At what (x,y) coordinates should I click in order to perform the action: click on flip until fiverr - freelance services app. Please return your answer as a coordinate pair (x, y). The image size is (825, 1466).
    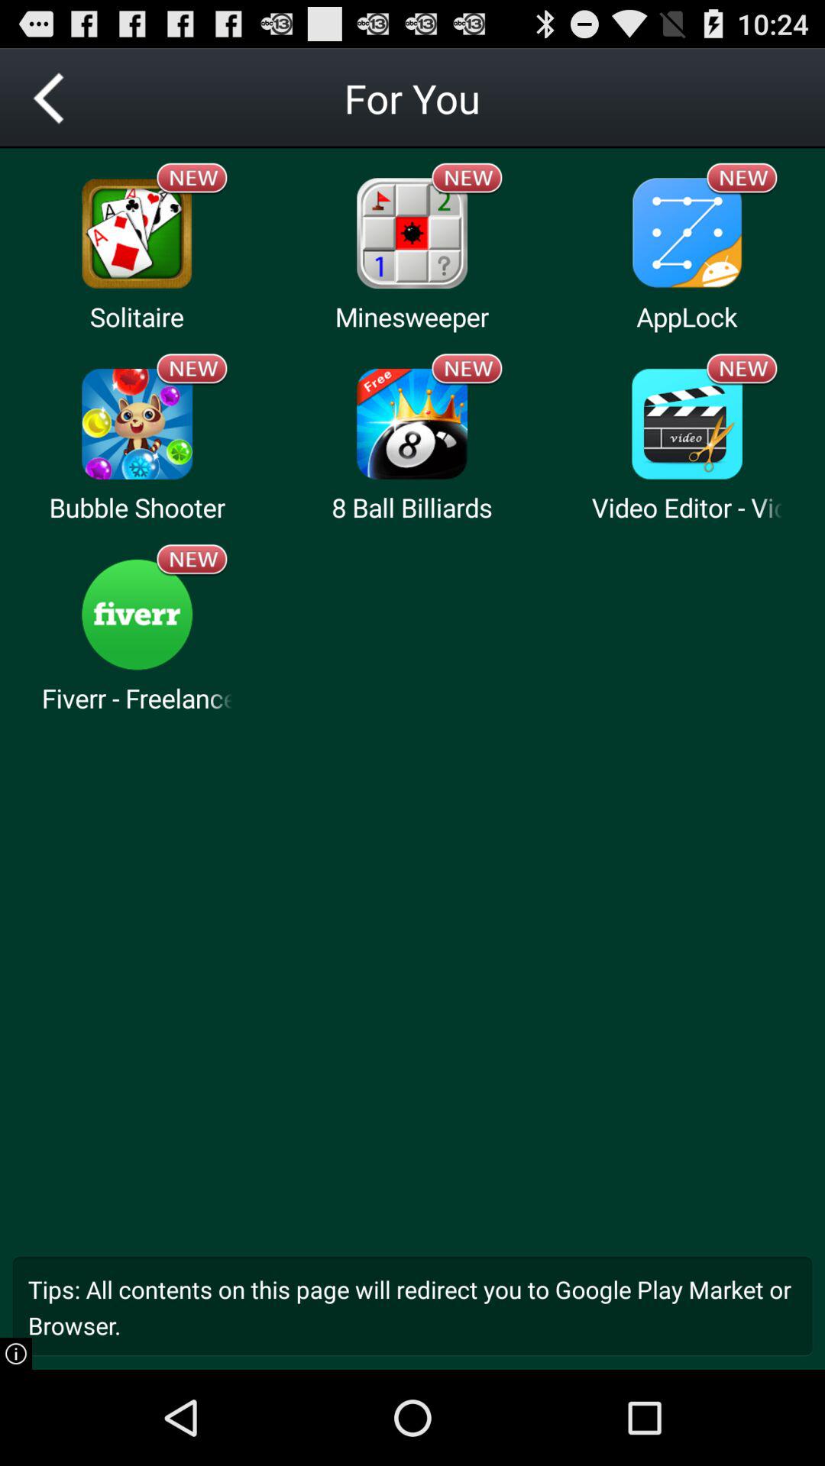
    Looking at the image, I should click on (137, 698).